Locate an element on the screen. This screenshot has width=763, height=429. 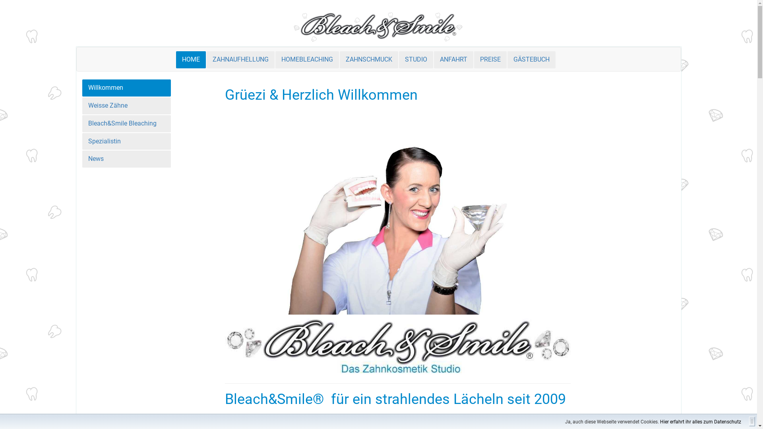
PREISE is located at coordinates (490, 60).